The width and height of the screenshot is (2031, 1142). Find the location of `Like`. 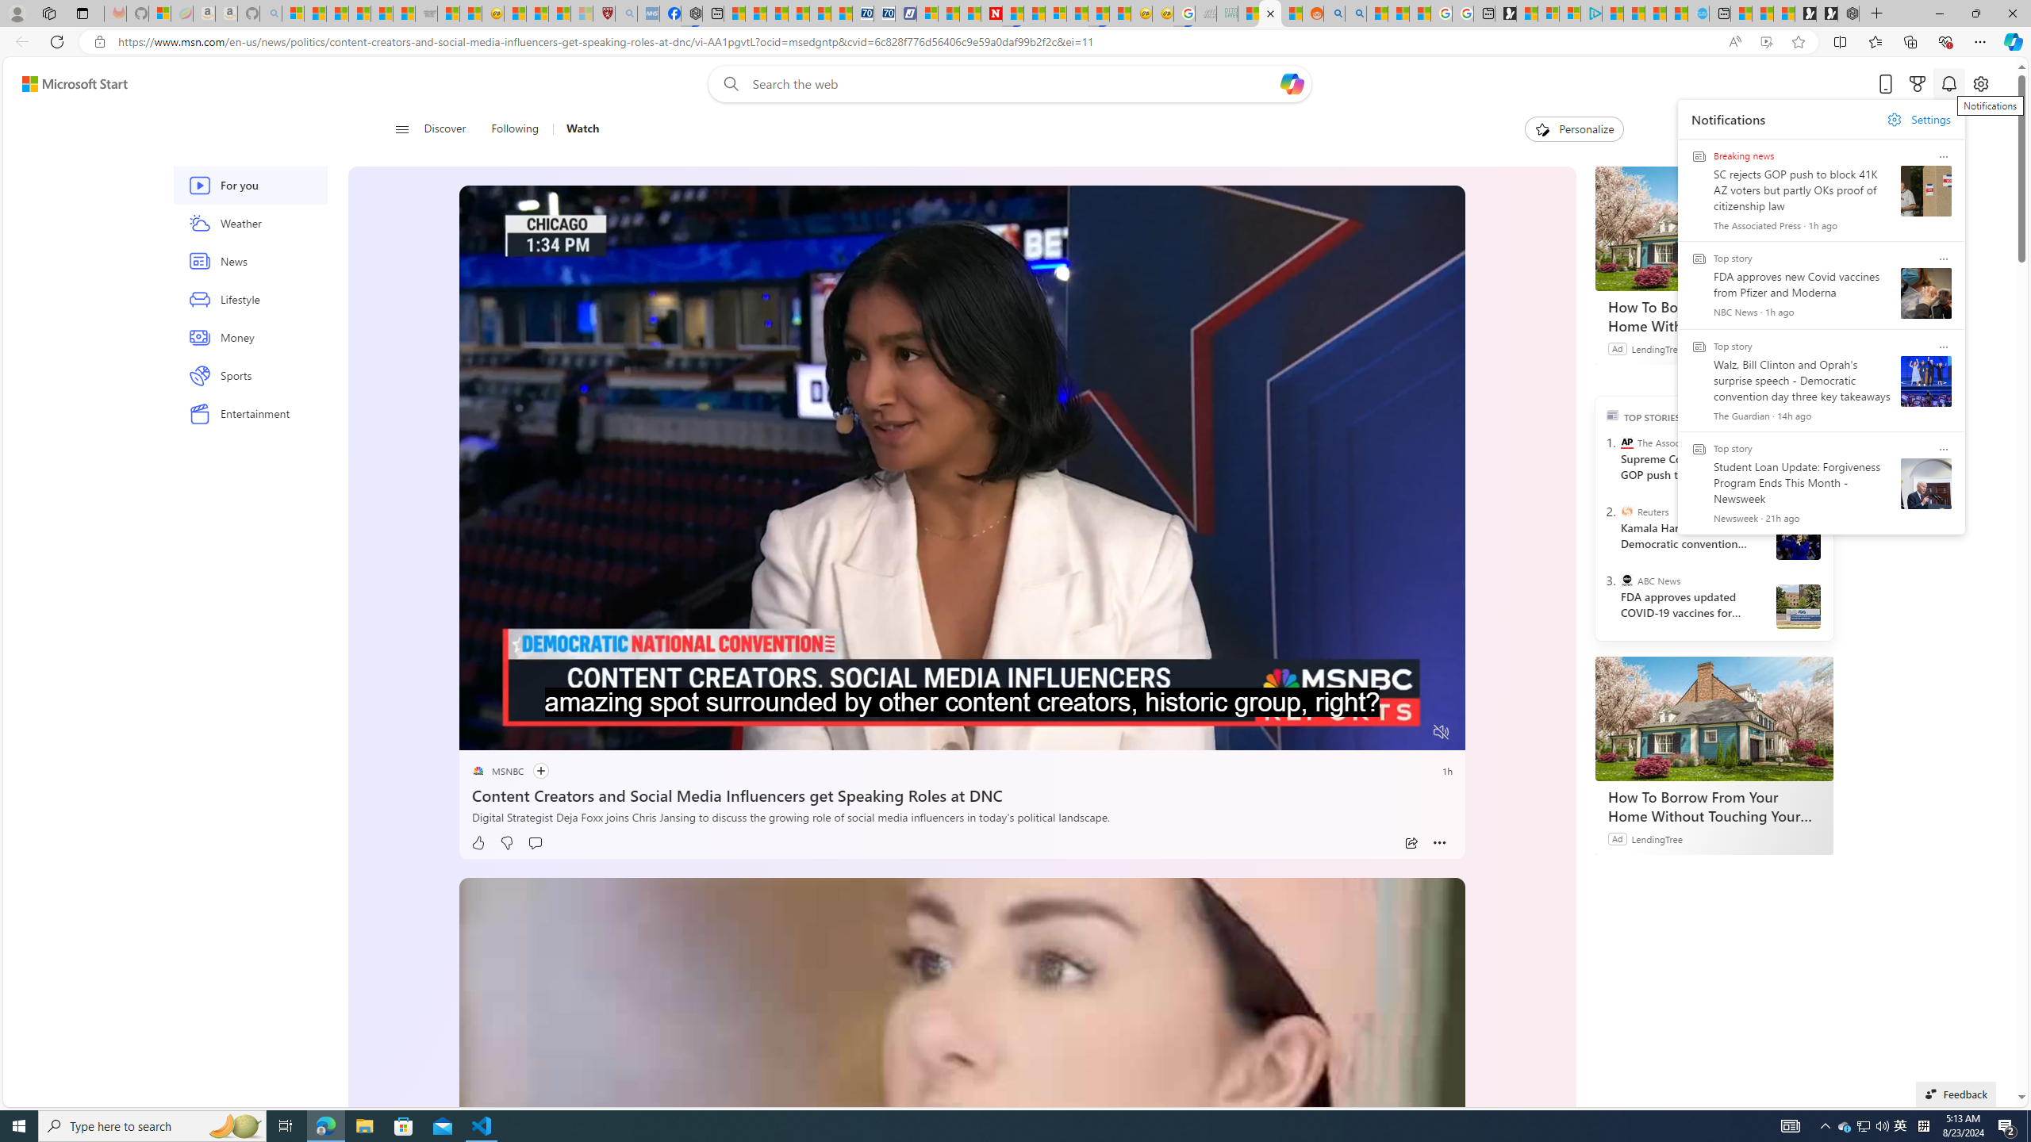

Like is located at coordinates (478, 843).